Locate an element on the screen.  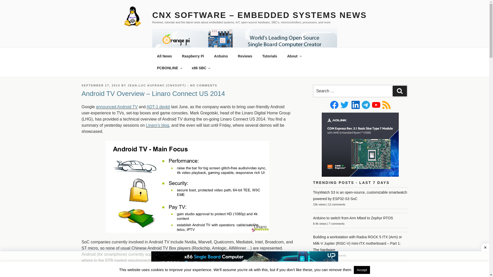
x86 SBC is located at coordinates (201, 68).